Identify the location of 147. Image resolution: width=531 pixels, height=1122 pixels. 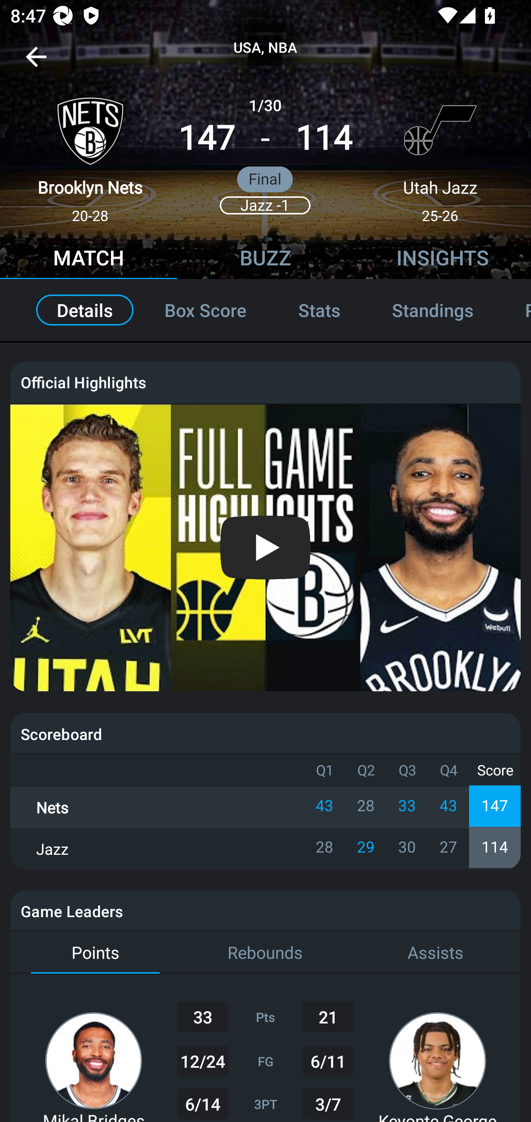
(206, 138).